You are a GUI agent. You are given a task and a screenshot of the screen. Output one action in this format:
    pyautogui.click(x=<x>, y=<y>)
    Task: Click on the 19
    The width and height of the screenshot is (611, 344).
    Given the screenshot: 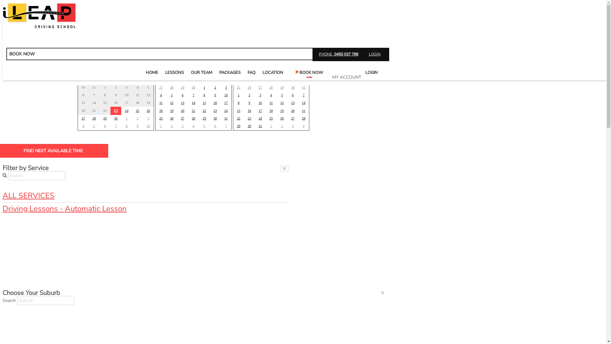 What is the action you would take?
    pyautogui.click(x=172, y=111)
    